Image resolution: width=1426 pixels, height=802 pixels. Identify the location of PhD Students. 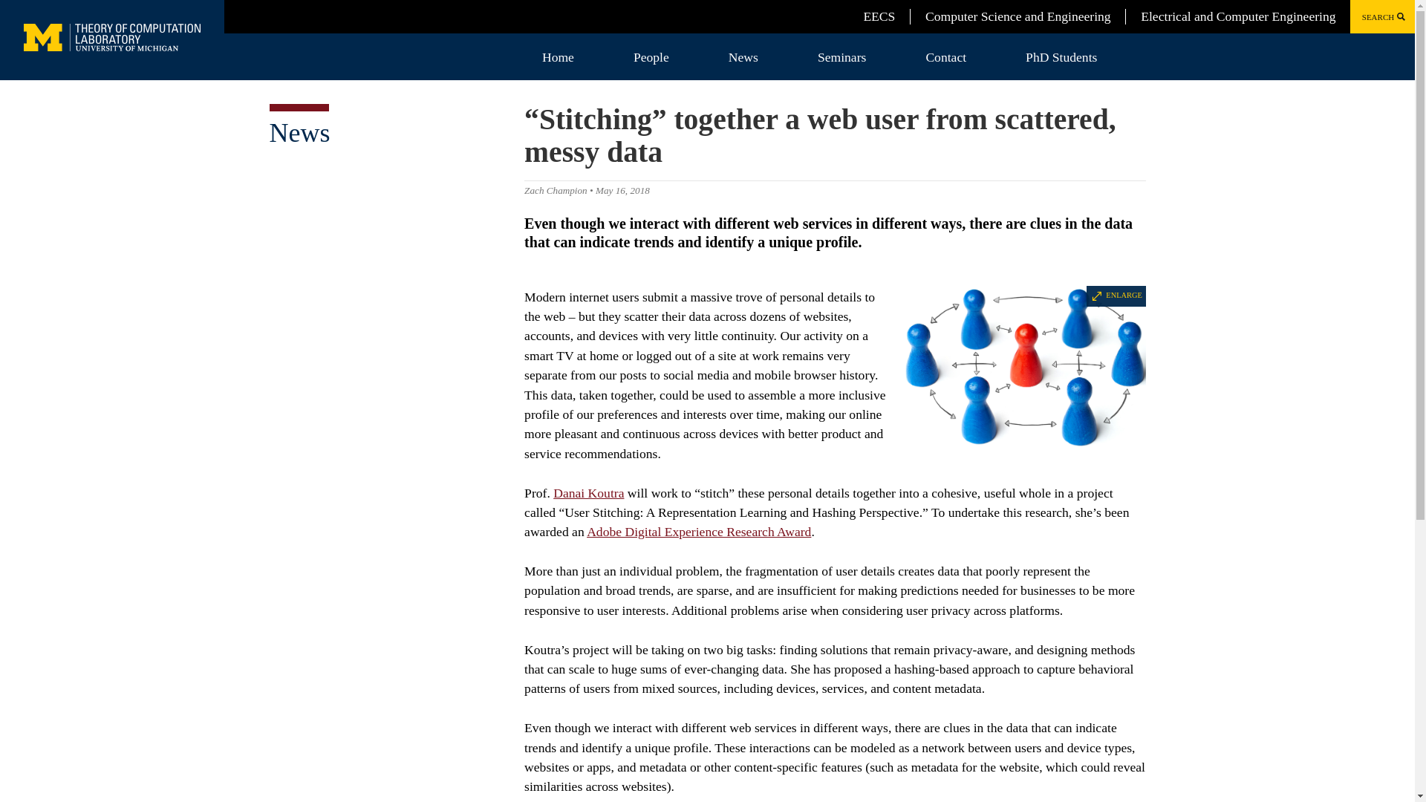
(1061, 56).